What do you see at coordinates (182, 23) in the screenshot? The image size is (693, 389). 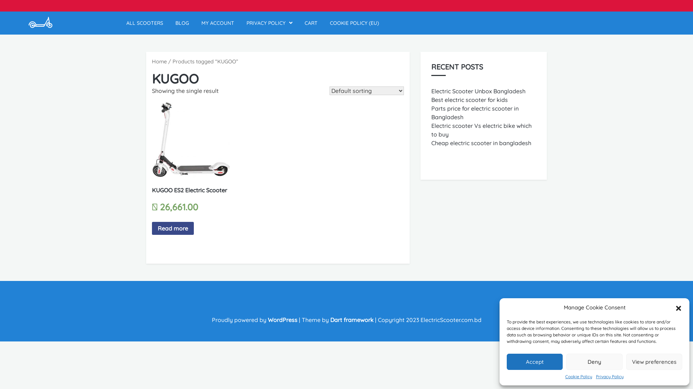 I see `BLOG` at bounding box center [182, 23].